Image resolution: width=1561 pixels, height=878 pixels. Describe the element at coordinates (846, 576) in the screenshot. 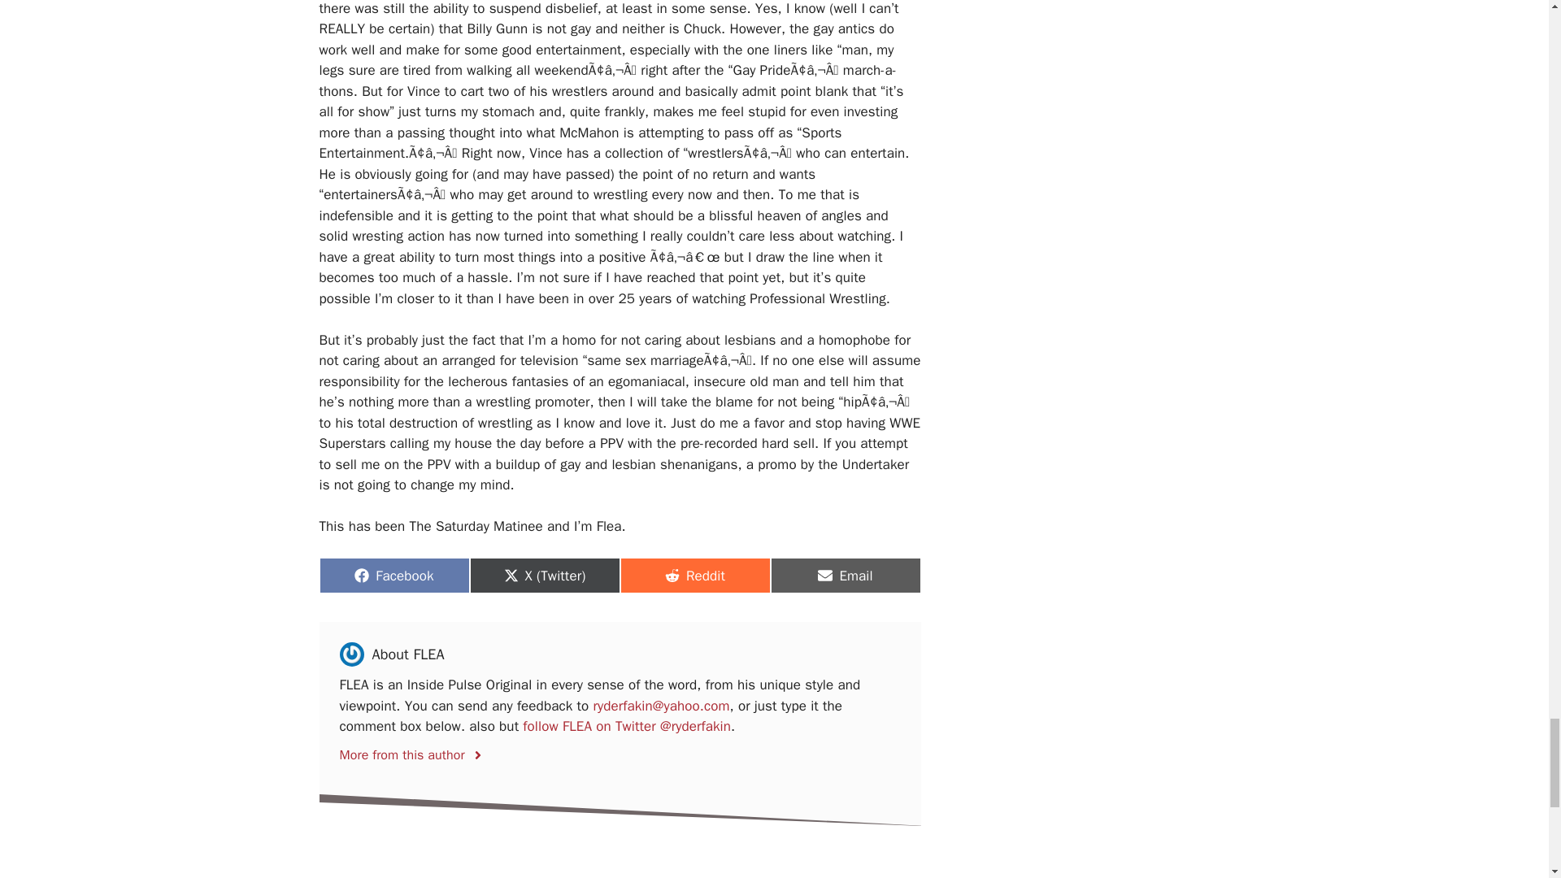

I see `More from this author` at that location.